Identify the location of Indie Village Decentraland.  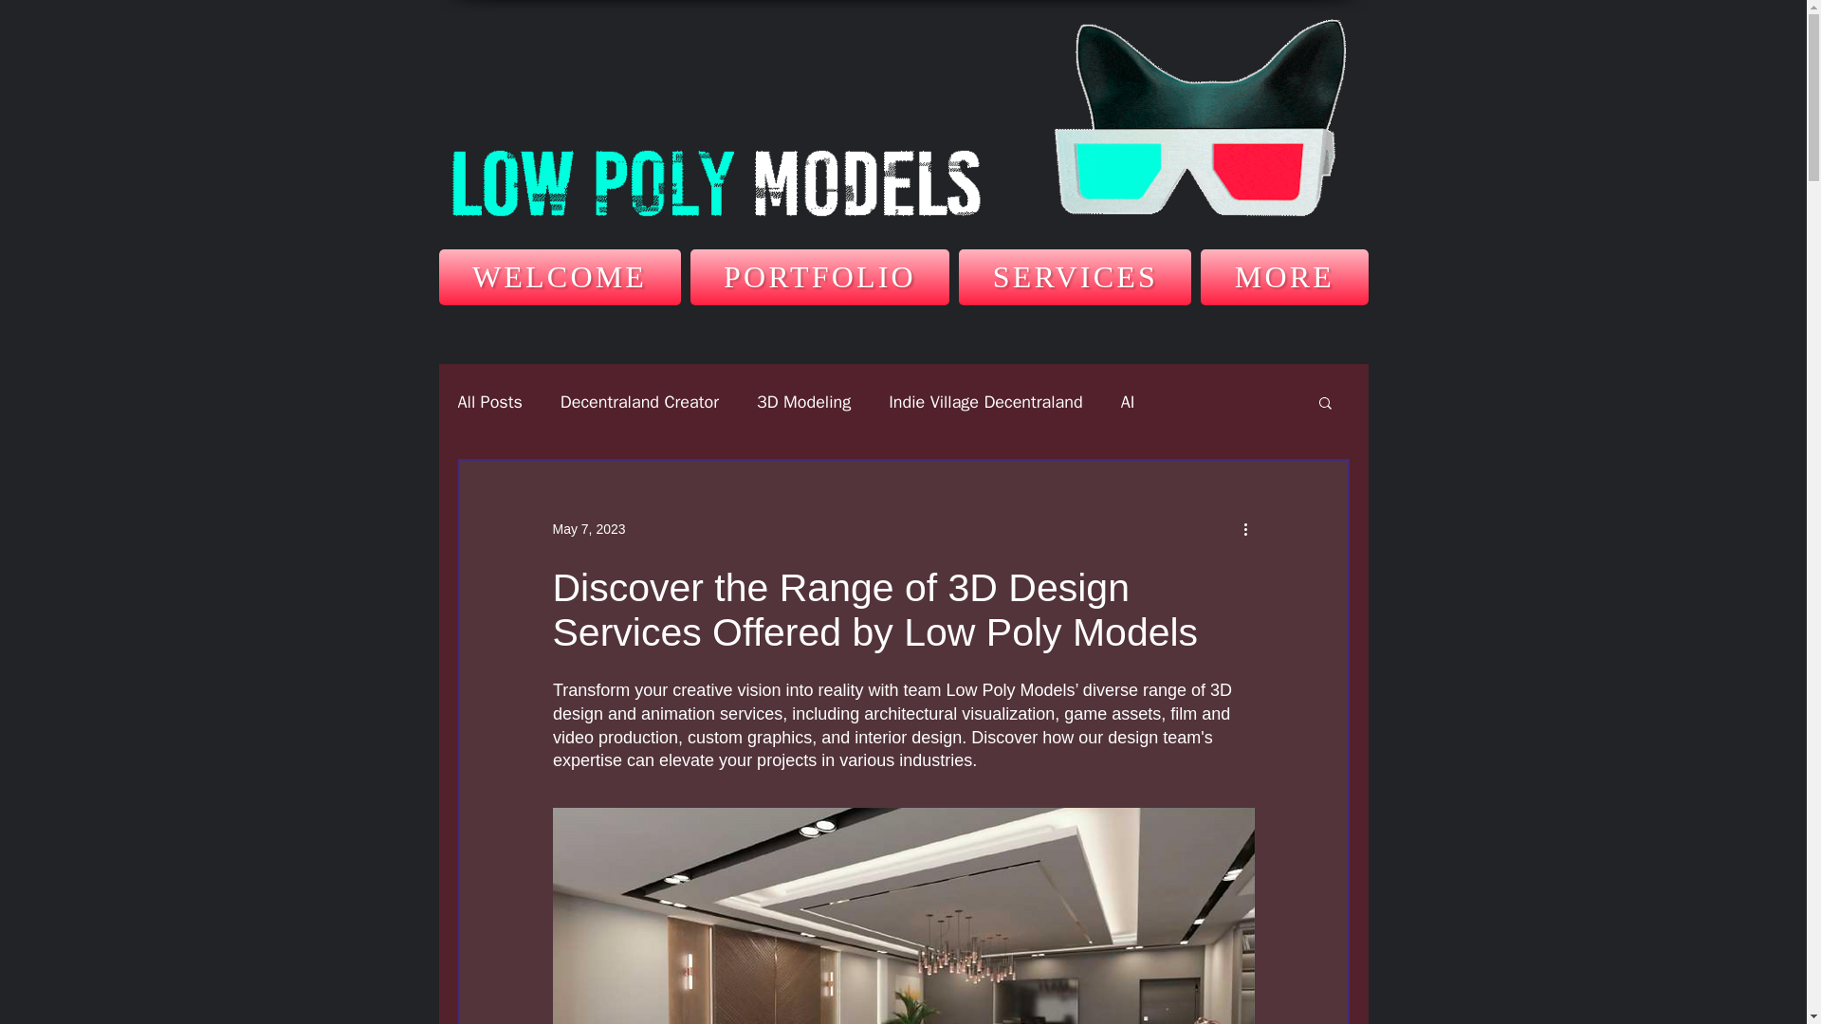
(588, 528).